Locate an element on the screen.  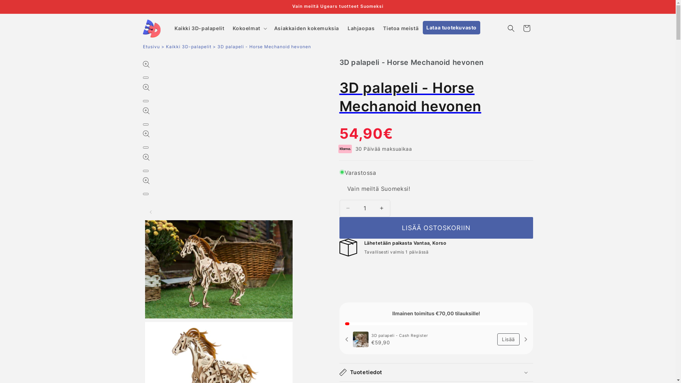
Siirry tuotetietoihin is located at coordinates (164, 68).